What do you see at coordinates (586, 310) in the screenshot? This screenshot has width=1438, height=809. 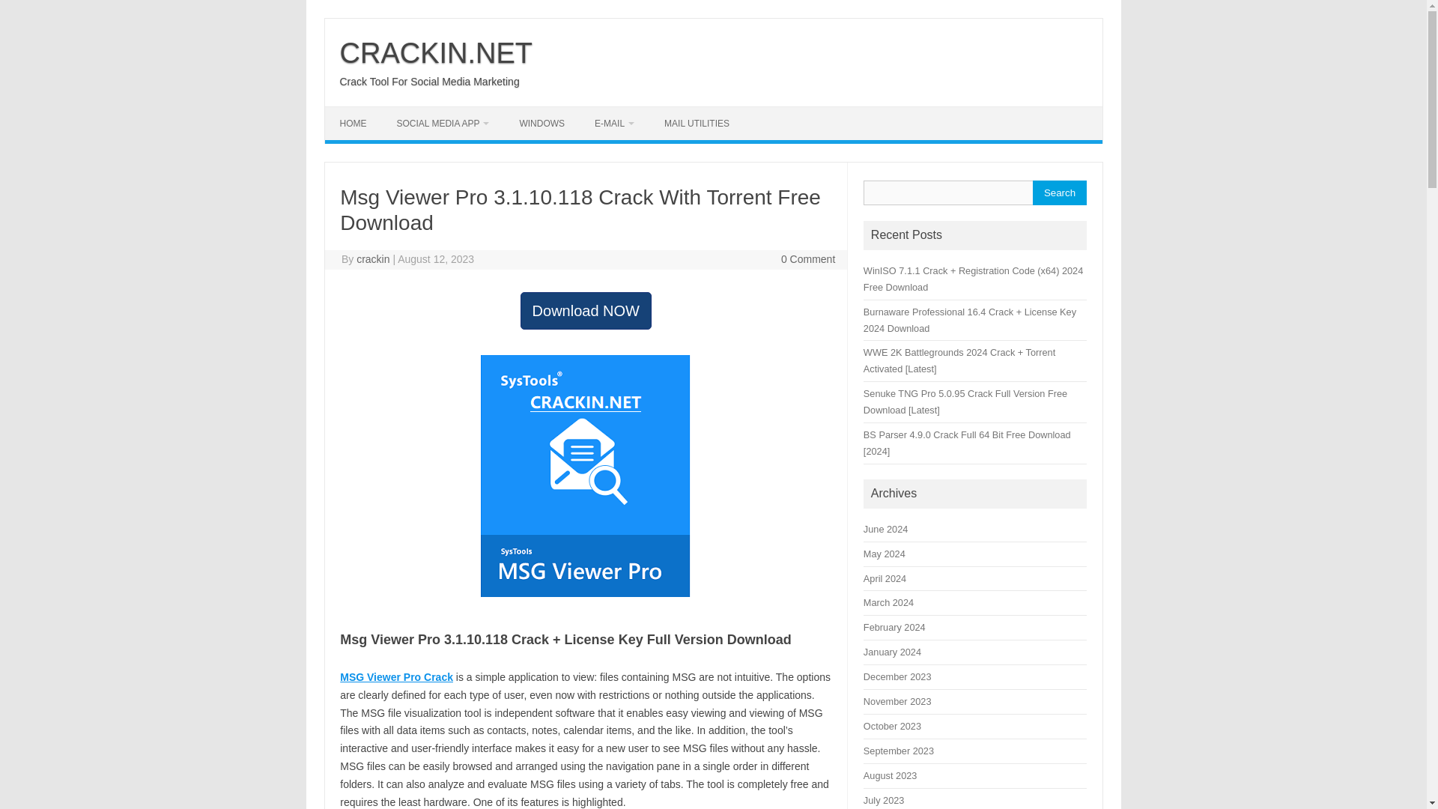 I see `Download NOW` at bounding box center [586, 310].